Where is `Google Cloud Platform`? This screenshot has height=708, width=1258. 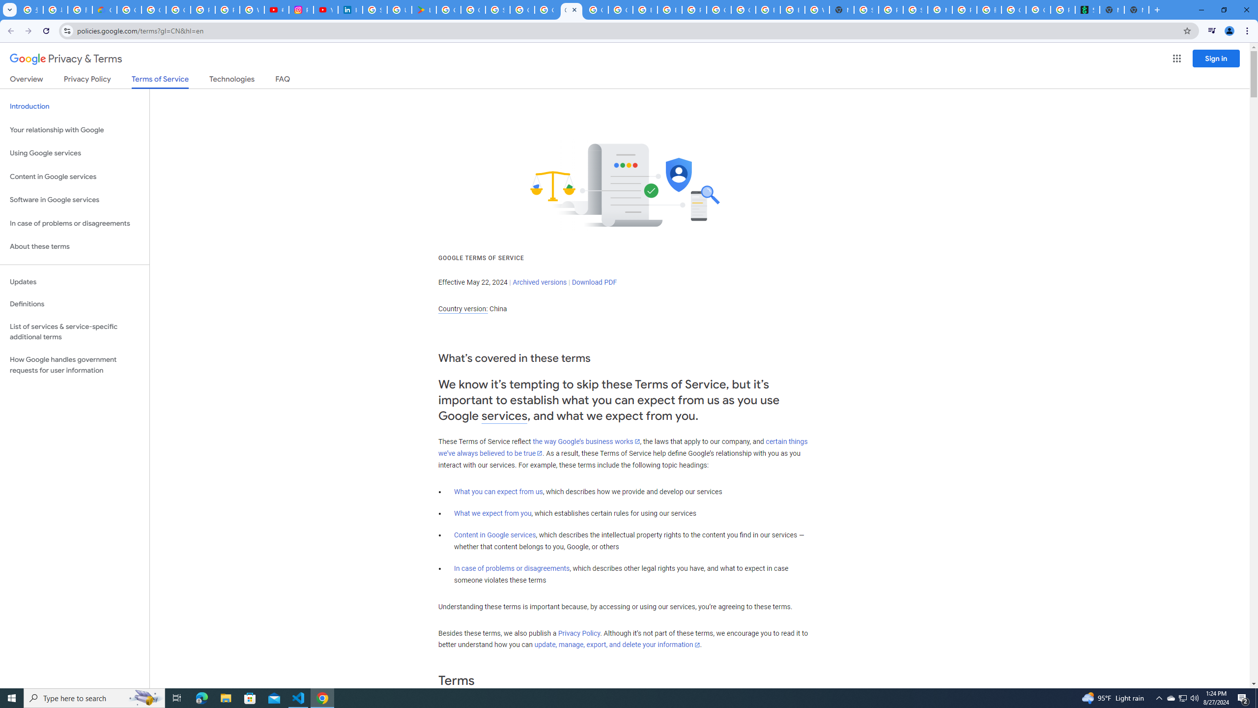
Google Cloud Platform is located at coordinates (523, 10).